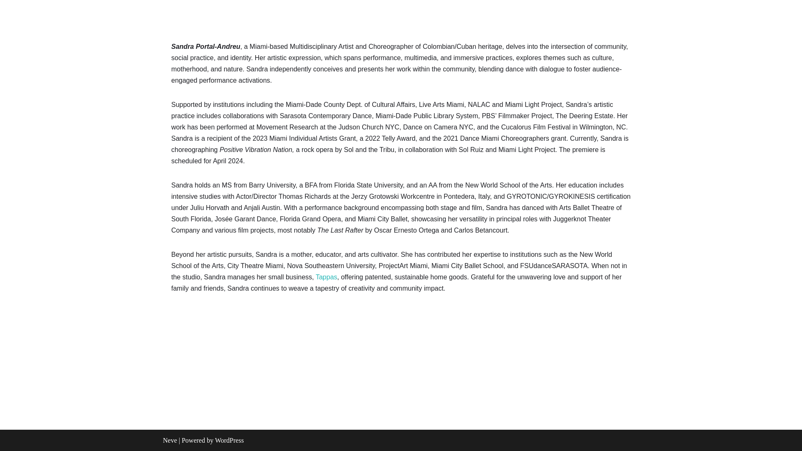  Describe the element at coordinates (211, 16) in the screenshot. I see `Sandra Portal-Andreu` at that location.